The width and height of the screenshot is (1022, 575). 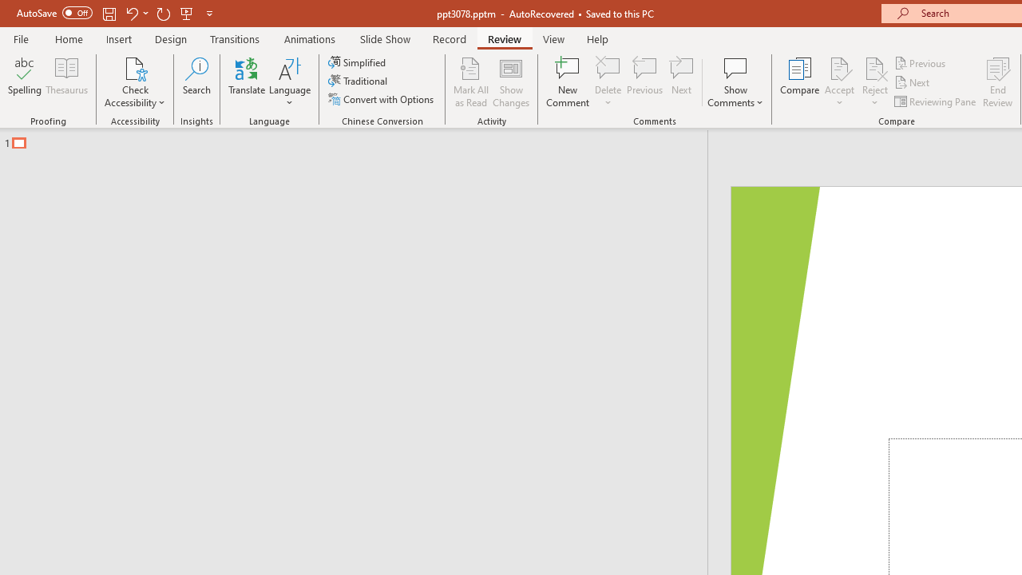 I want to click on End Review, so click(x=998, y=81).